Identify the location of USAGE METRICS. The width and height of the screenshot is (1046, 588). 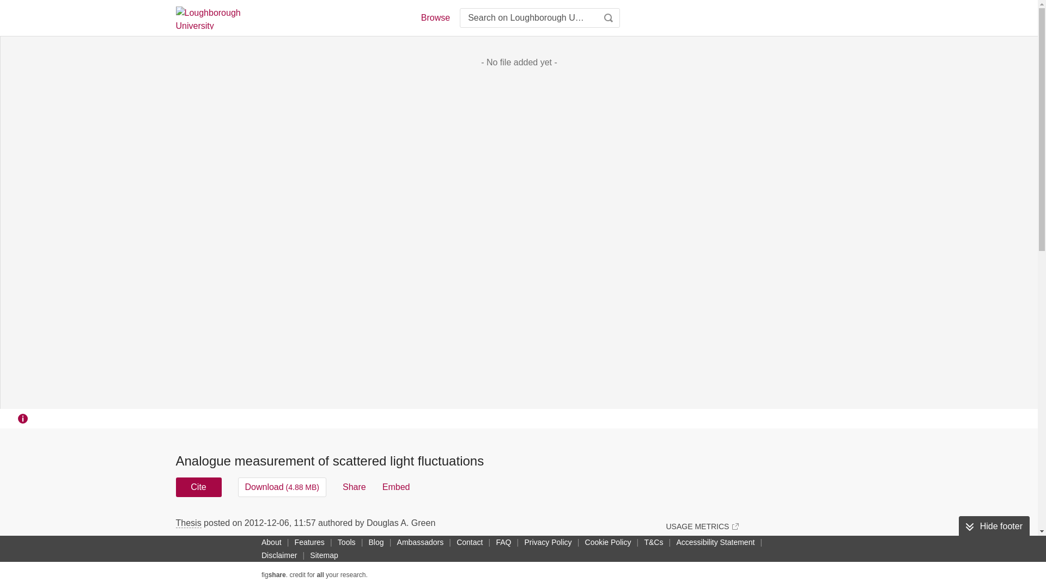
(702, 526).